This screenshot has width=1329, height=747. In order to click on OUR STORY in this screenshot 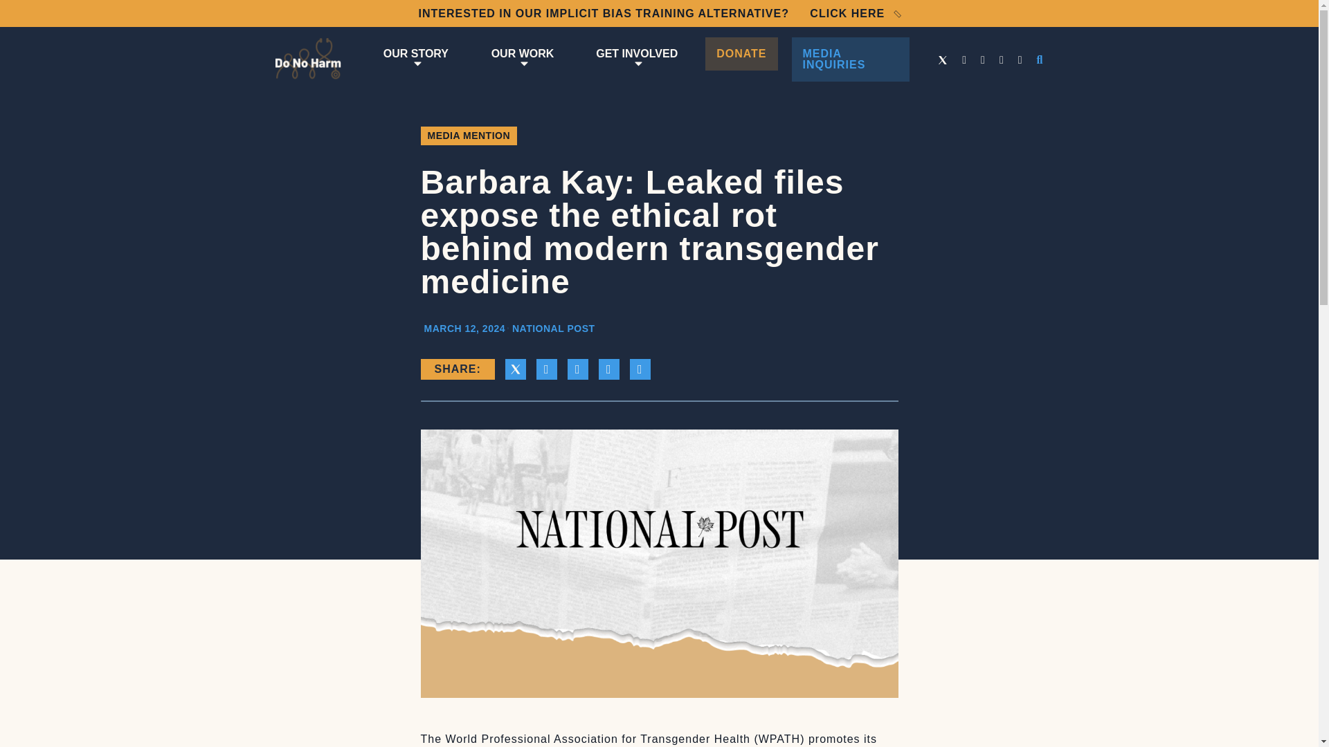, I will do `click(415, 59)`.